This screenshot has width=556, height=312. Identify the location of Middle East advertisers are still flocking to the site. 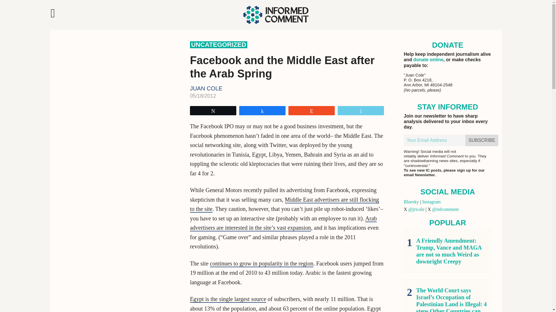
(284, 205).